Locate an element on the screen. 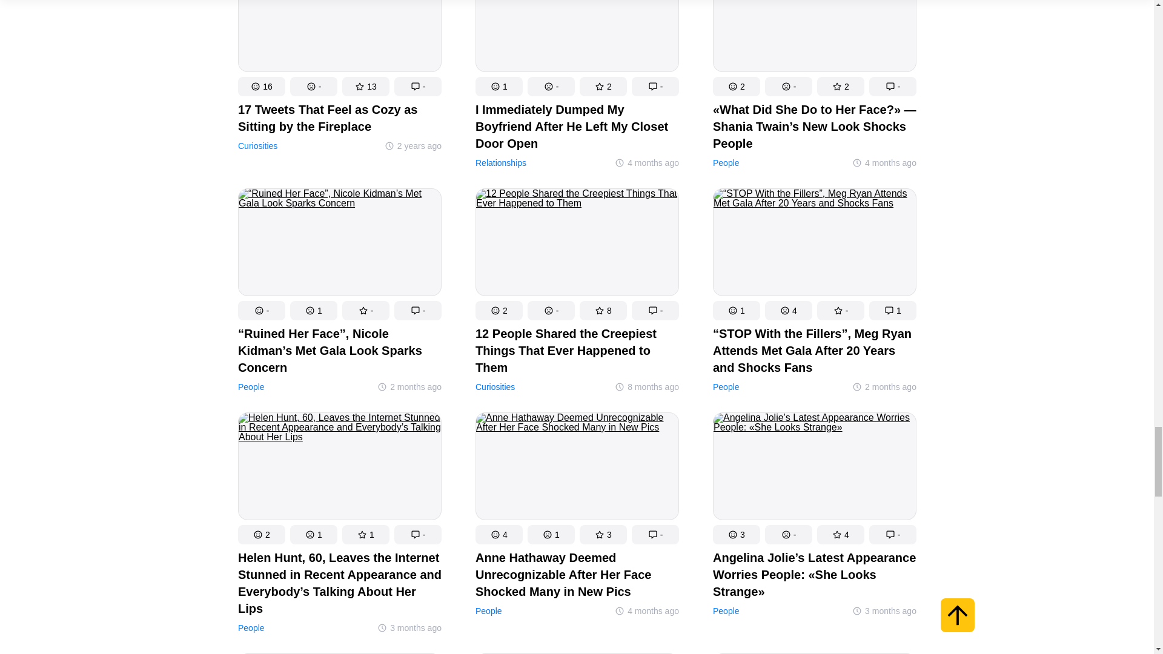  17 Tweets That Feel as Cozy as Sitting by the Fireplace is located at coordinates (339, 117).